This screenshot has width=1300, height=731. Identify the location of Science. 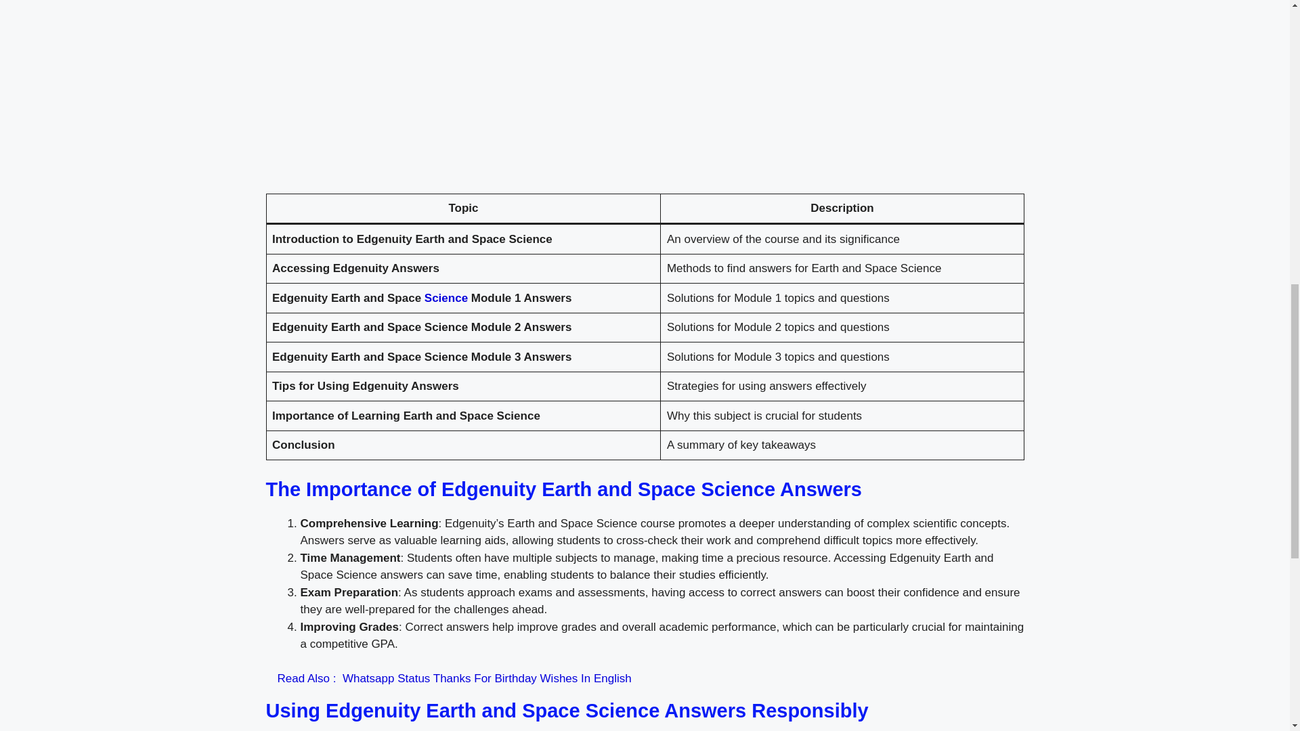
(446, 298).